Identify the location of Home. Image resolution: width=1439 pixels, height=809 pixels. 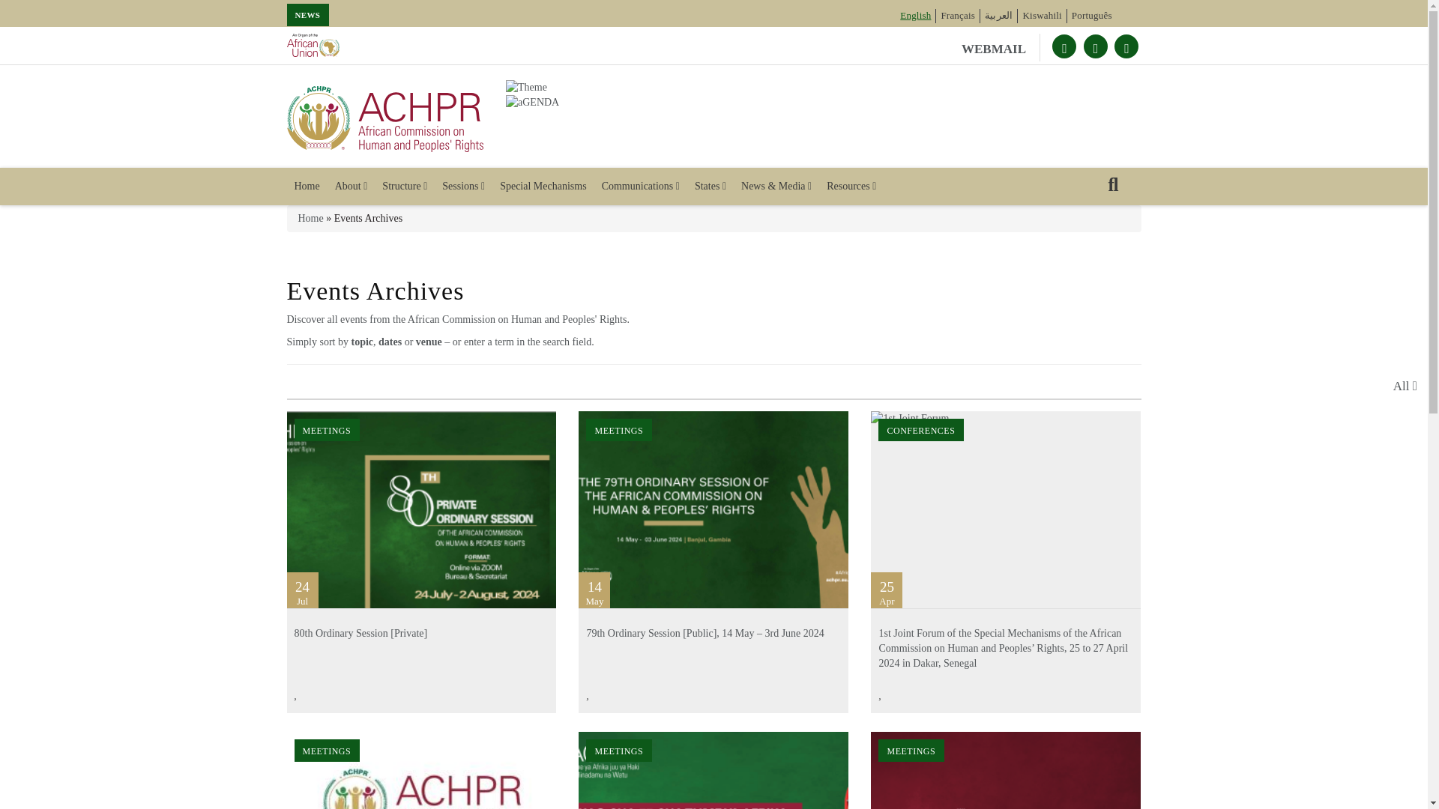
(306, 186).